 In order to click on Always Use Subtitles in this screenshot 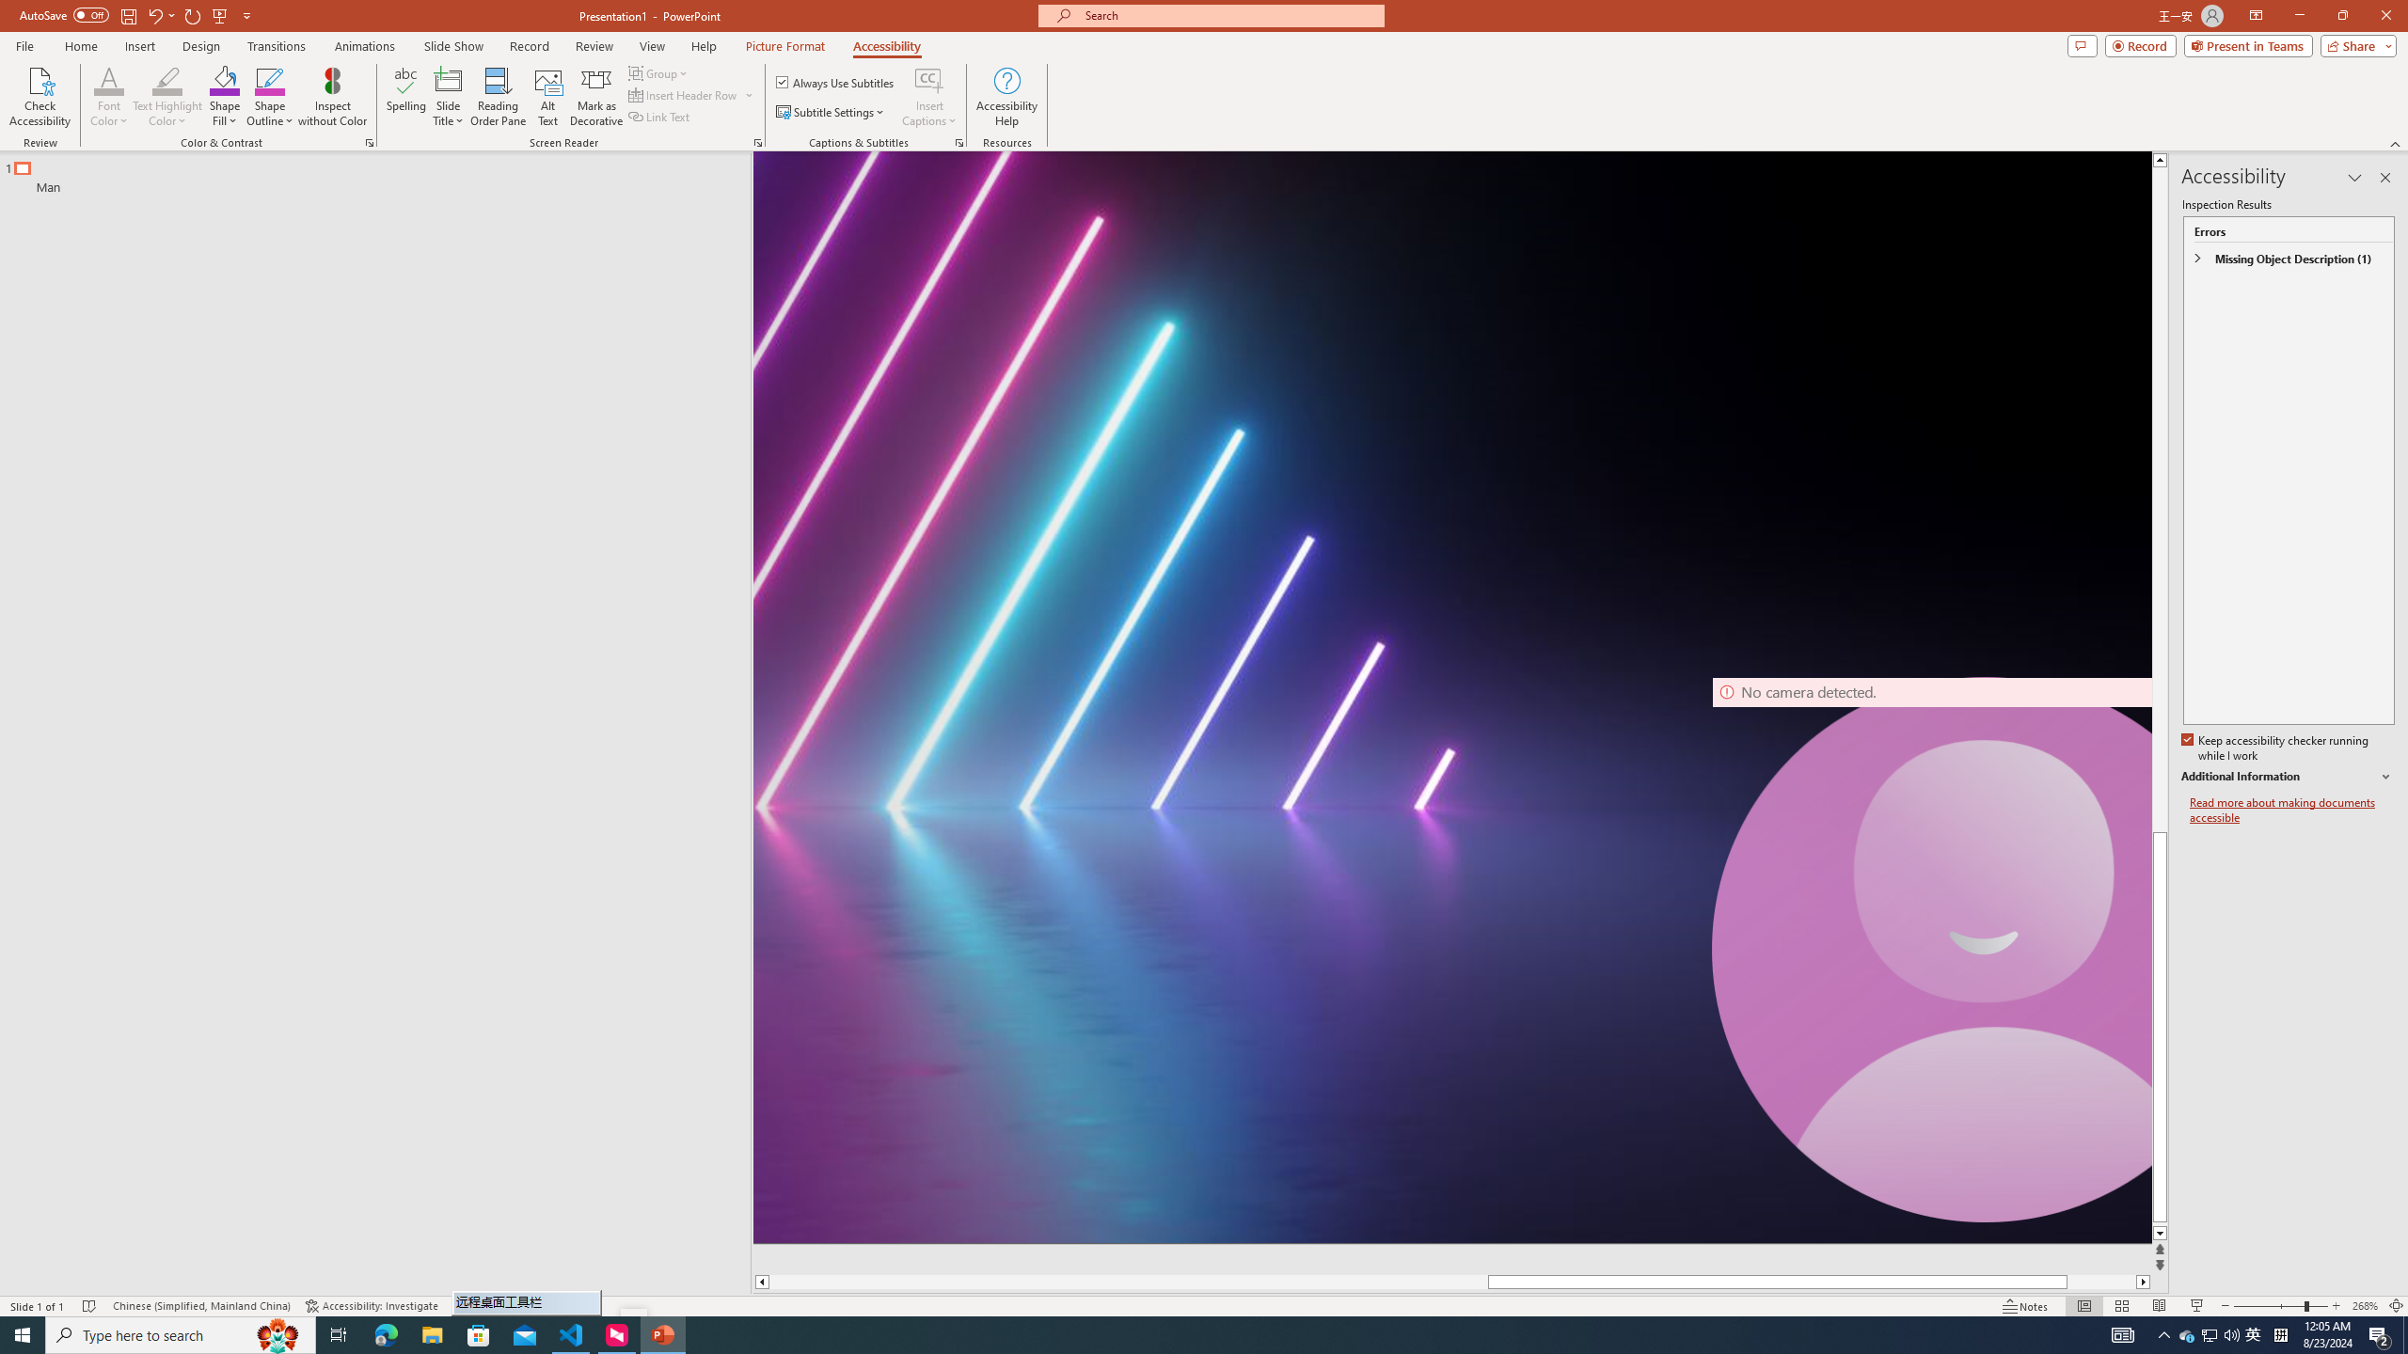, I will do `click(836, 83)`.